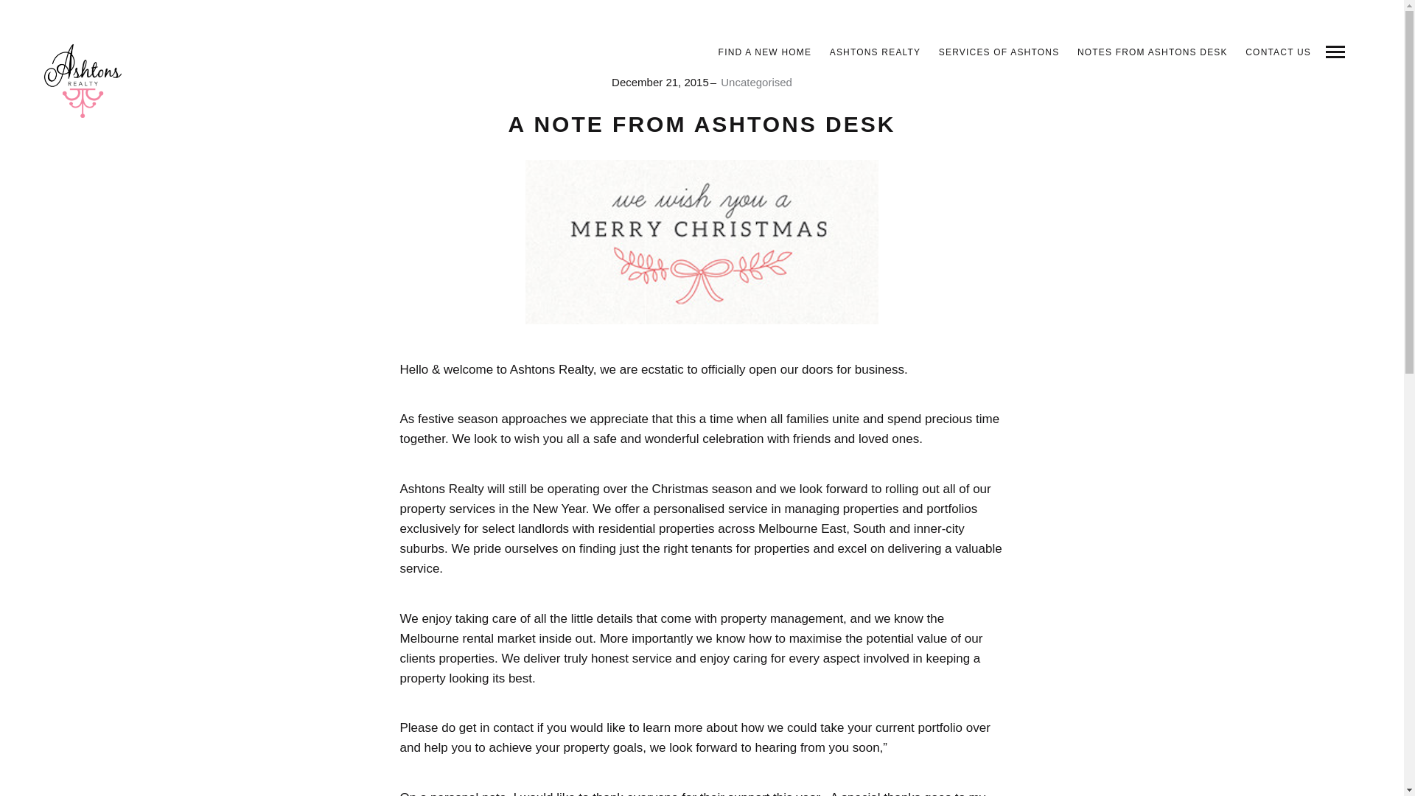 This screenshot has width=1415, height=796. Describe the element at coordinates (83, 81) in the screenshot. I see `Ashtons Realty` at that location.